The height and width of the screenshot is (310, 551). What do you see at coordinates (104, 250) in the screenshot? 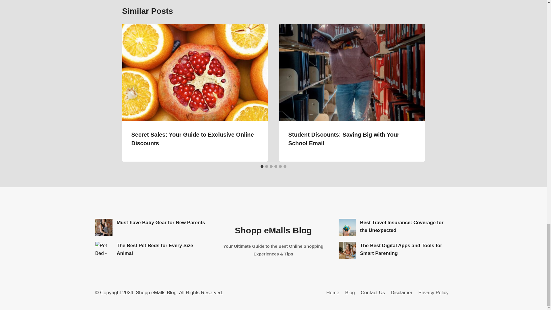
I see `The Best Pet Beds for Every Size Animal` at bounding box center [104, 250].